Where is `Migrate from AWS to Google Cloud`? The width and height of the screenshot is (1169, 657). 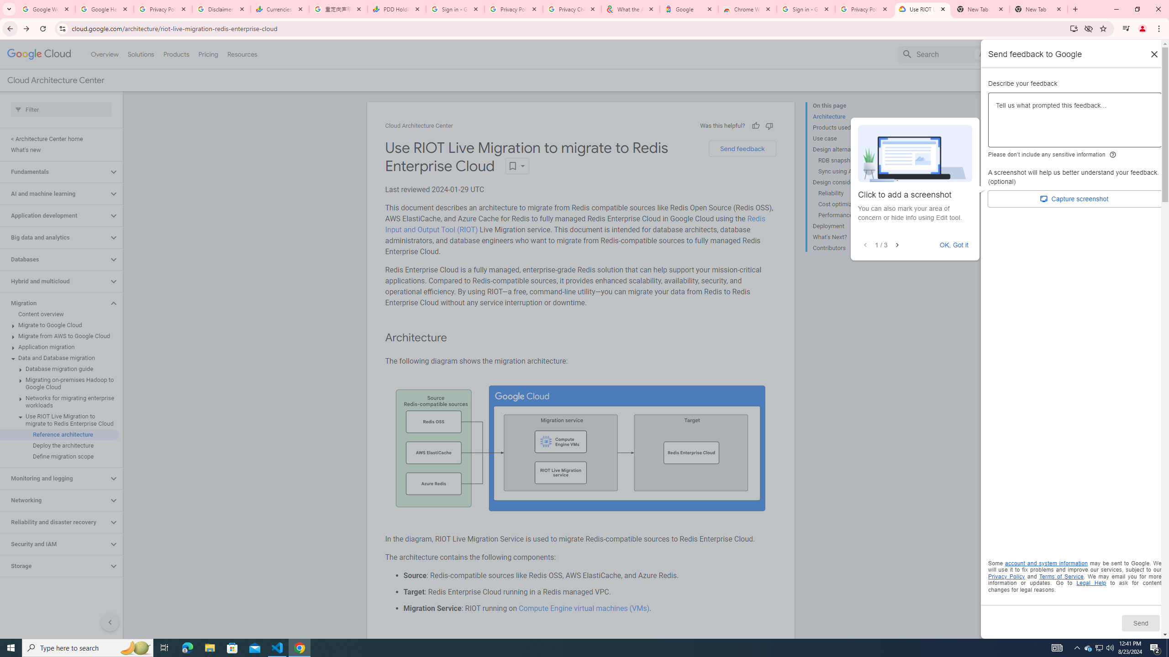 Migrate from AWS to Google Cloud is located at coordinates (59, 336).